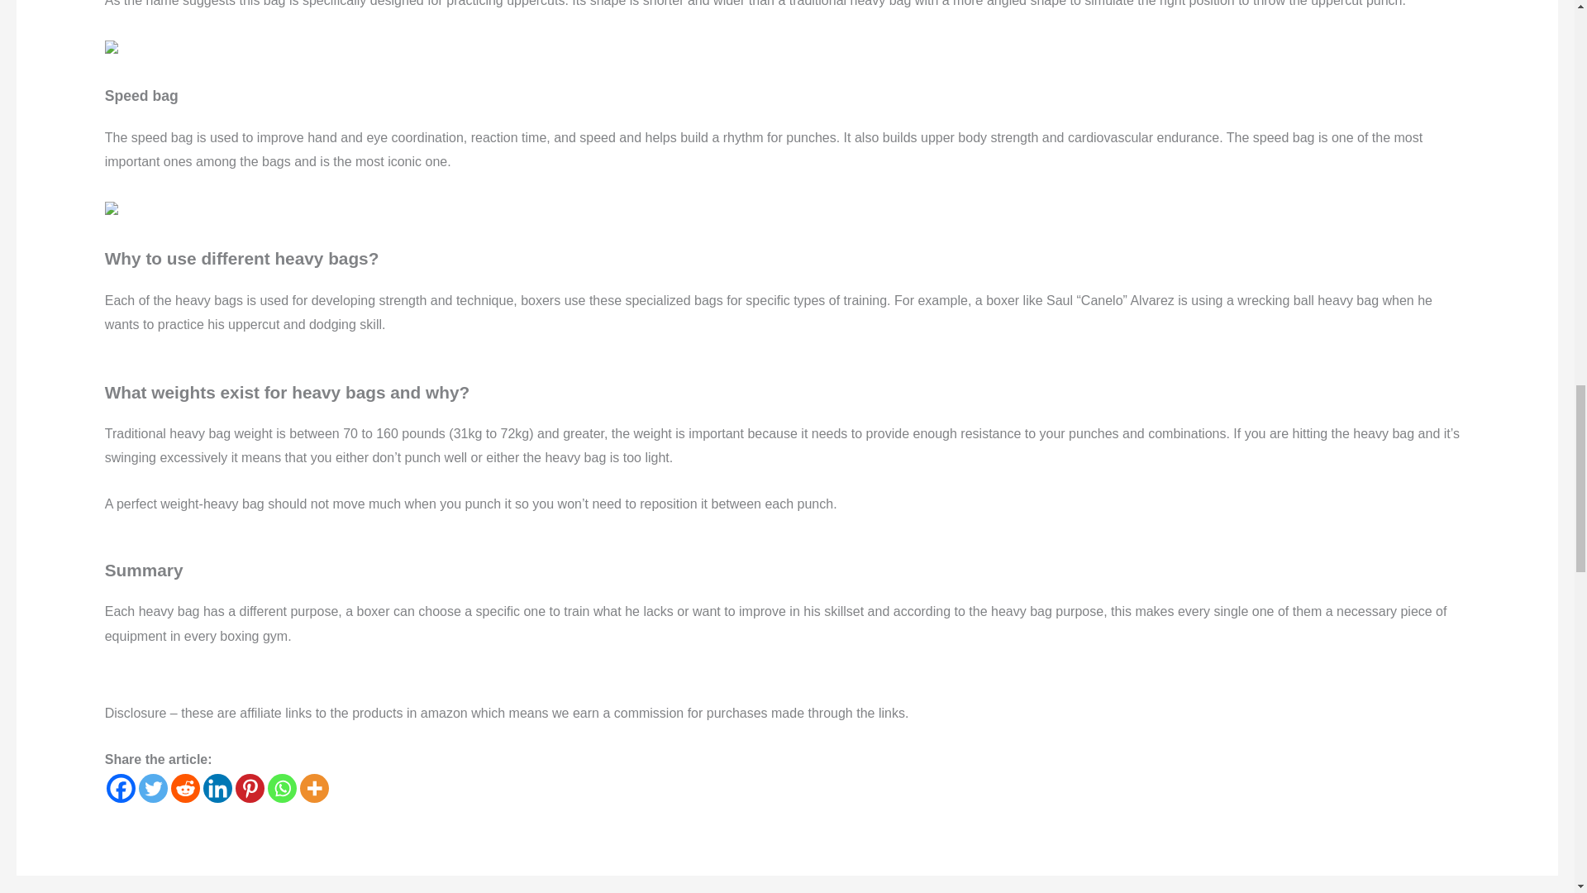 This screenshot has width=1587, height=893. Describe the element at coordinates (250, 788) in the screenshot. I see `Pinterest` at that location.